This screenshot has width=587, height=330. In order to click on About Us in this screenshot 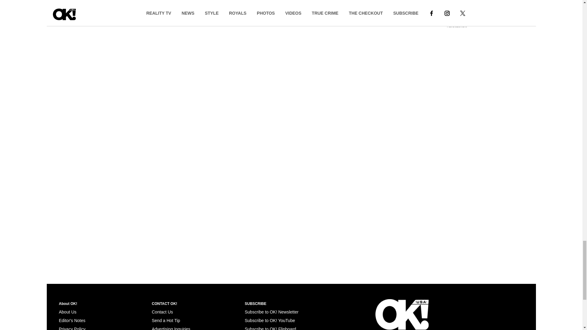, I will do `click(67, 312)`.